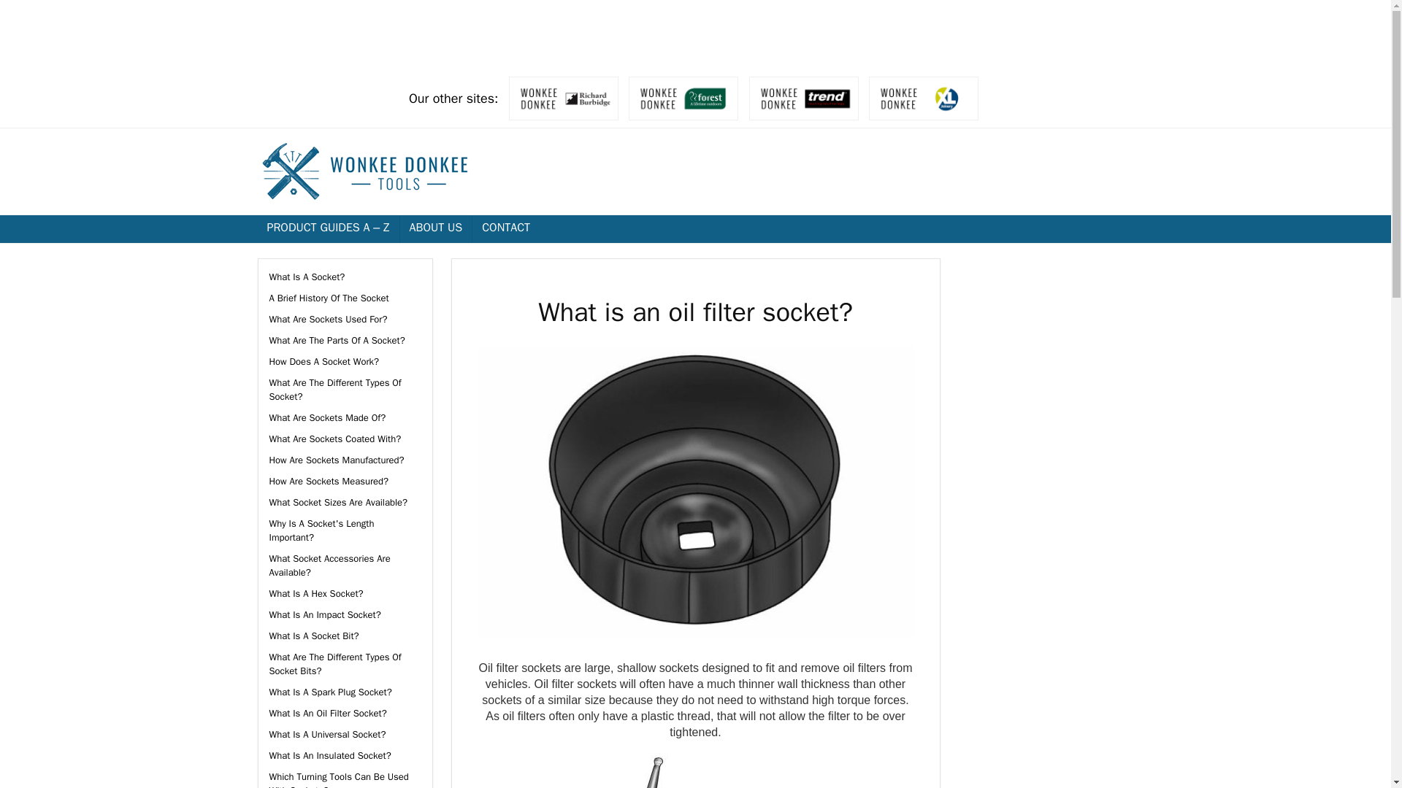 Image resolution: width=1402 pixels, height=788 pixels. What do you see at coordinates (334, 664) in the screenshot?
I see `What Are The Different Types Of Socket Bits?` at bounding box center [334, 664].